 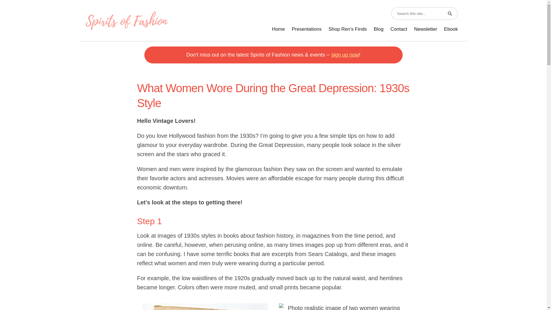 What do you see at coordinates (345, 55) in the screenshot?
I see `sign up now` at bounding box center [345, 55].